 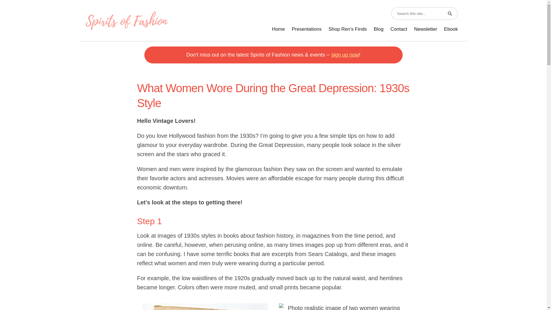 What do you see at coordinates (345, 55) in the screenshot?
I see `sign up now` at bounding box center [345, 55].